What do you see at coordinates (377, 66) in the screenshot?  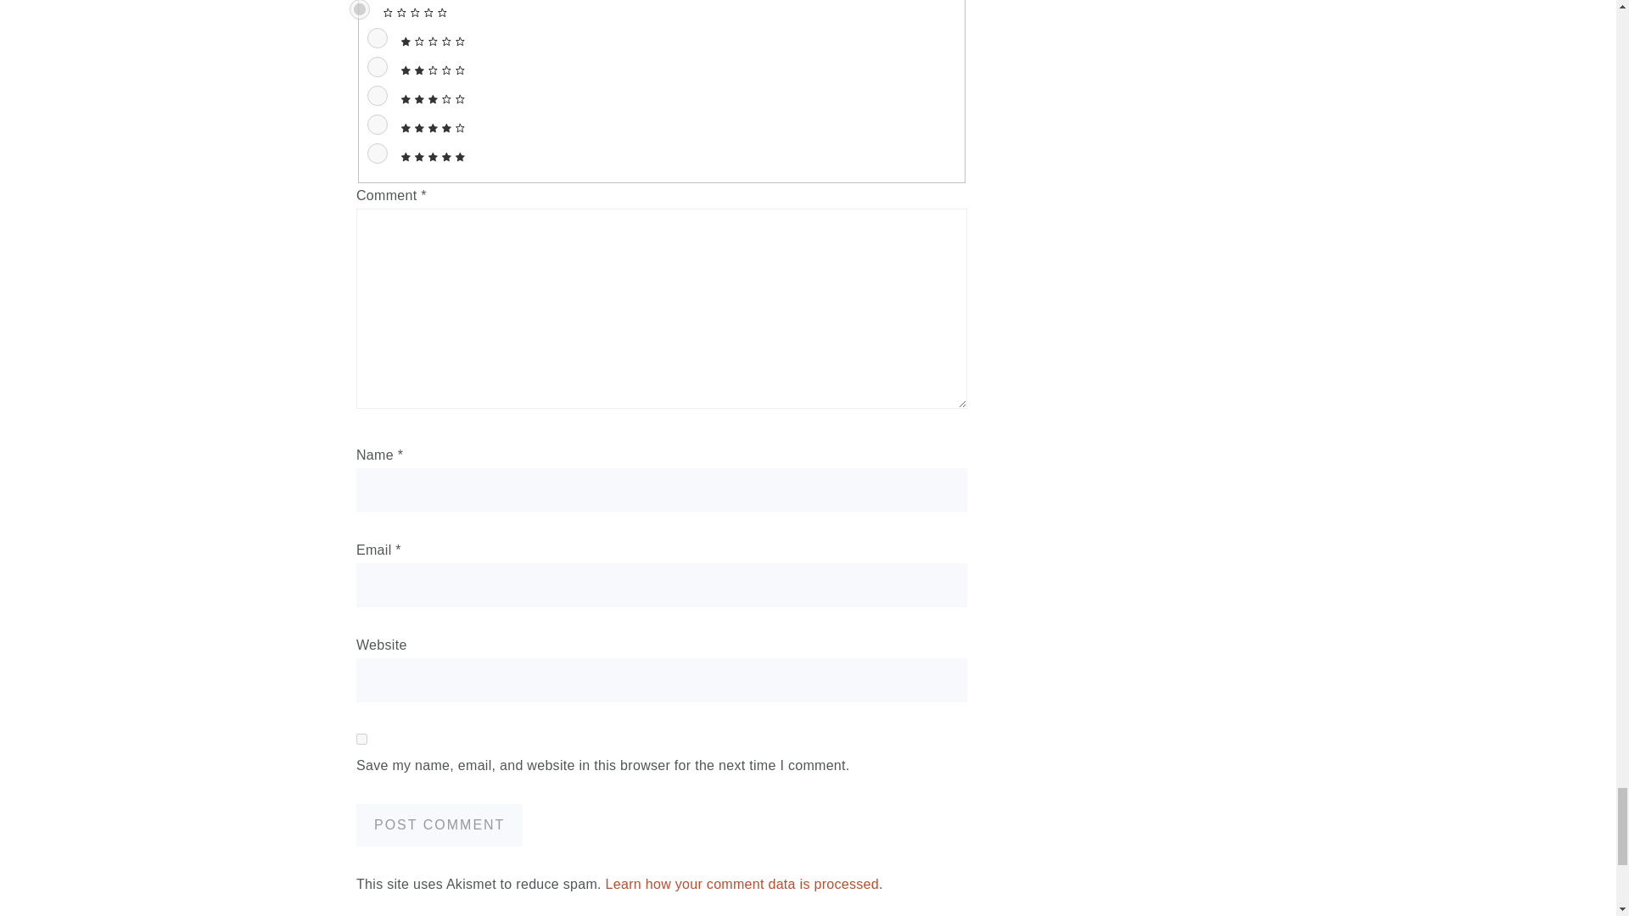 I see `2` at bounding box center [377, 66].